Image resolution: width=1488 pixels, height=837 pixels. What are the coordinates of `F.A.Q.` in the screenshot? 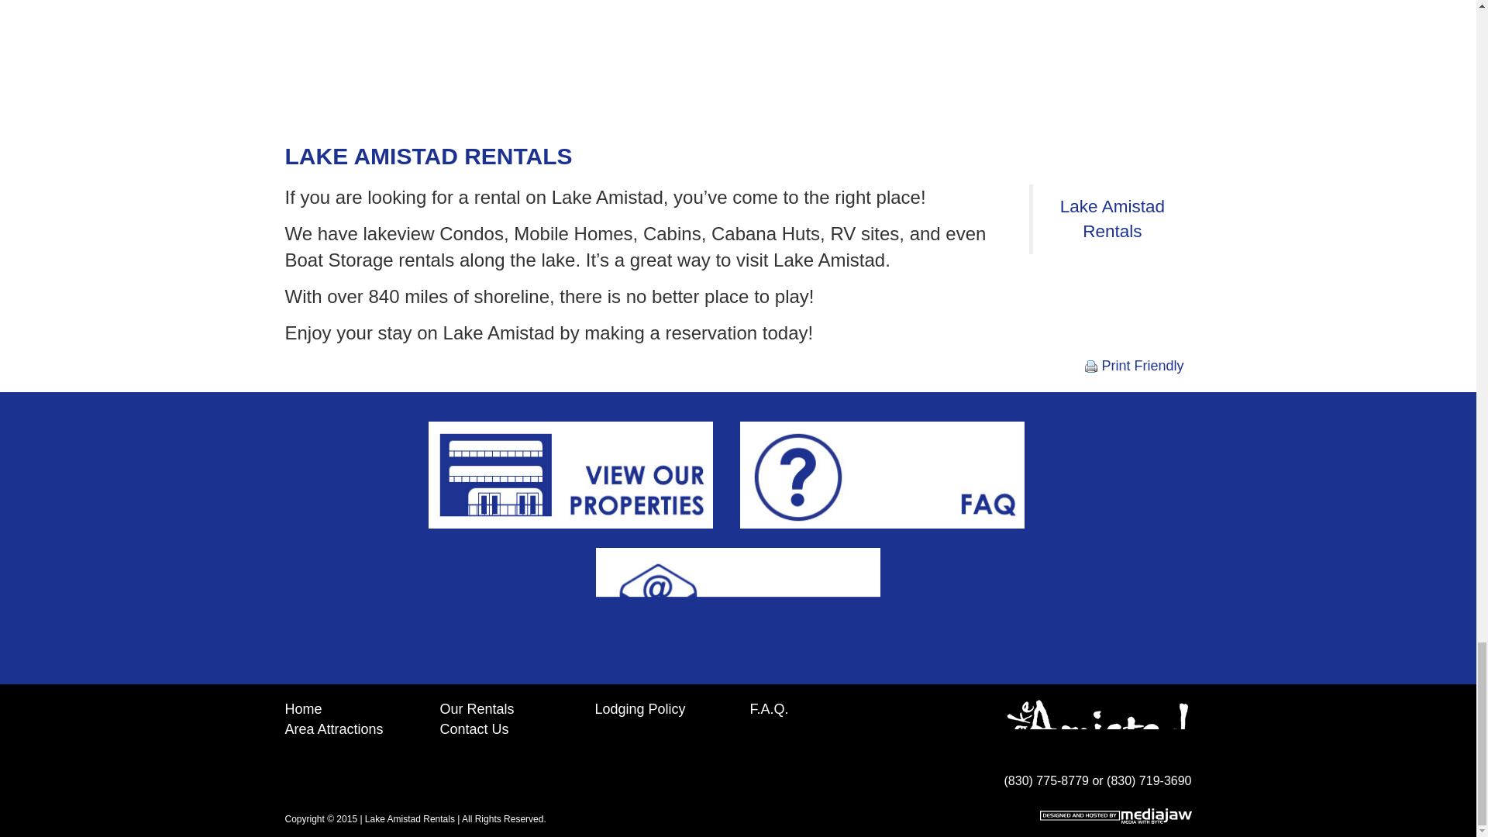 It's located at (769, 708).